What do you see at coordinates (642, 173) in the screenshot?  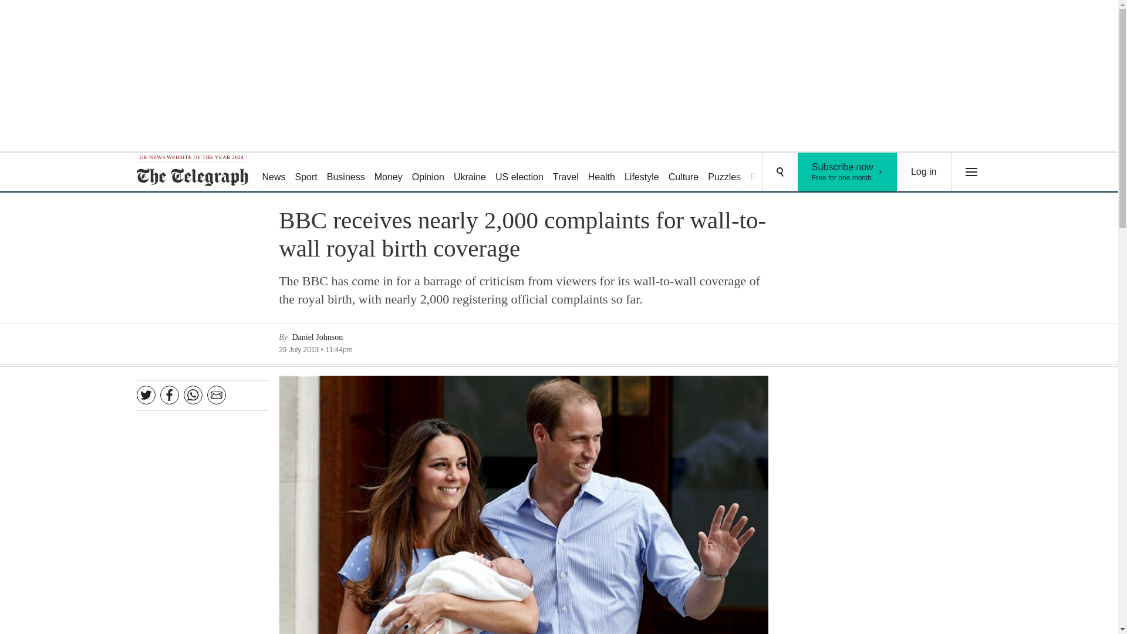 I see `Log in` at bounding box center [642, 173].